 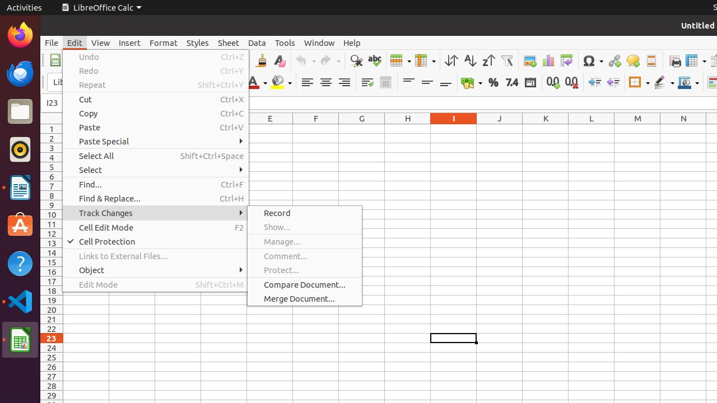 I want to click on View, so click(x=101, y=43).